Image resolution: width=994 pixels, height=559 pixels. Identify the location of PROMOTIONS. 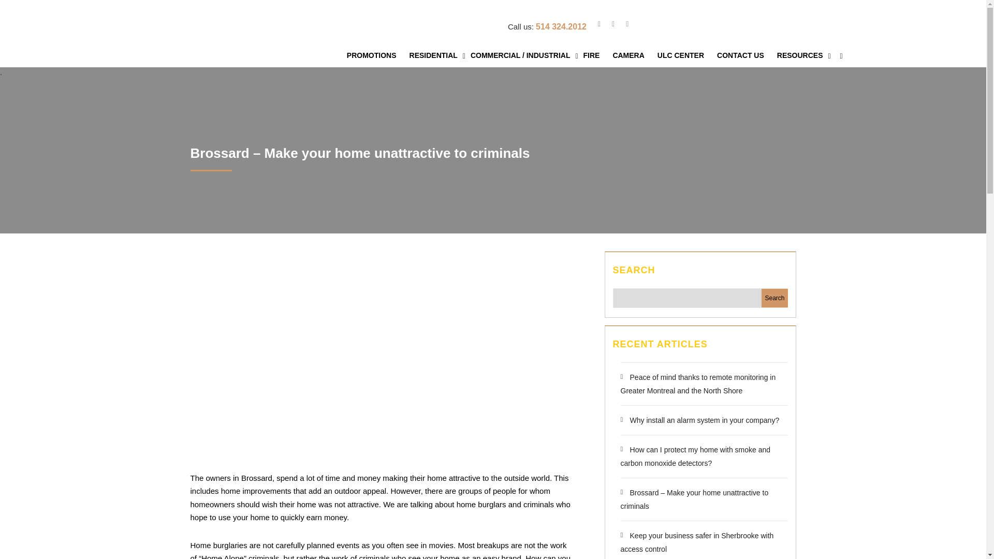
(375, 55).